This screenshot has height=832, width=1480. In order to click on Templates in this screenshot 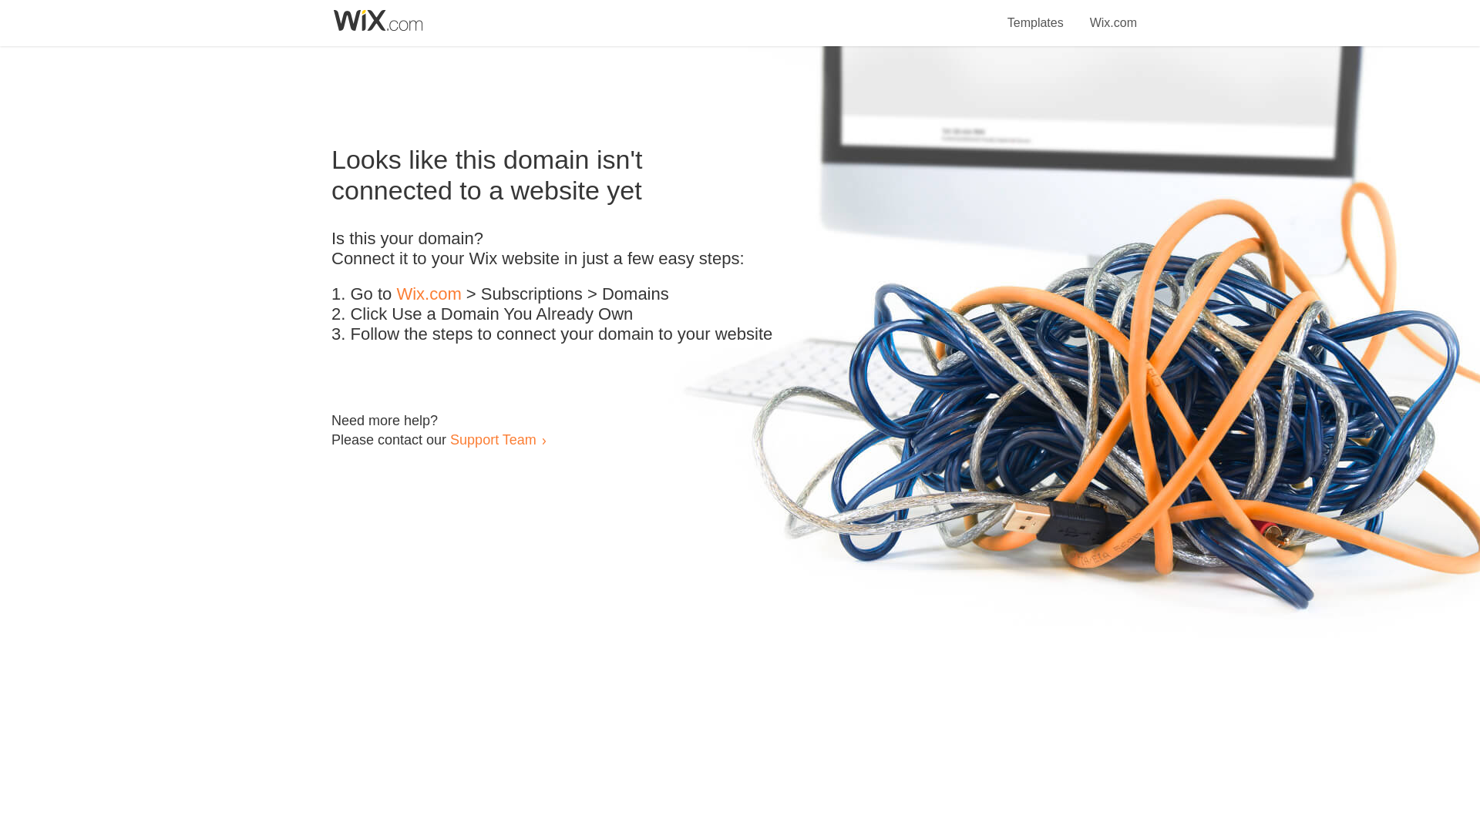, I will do `click(1036, 14)`.